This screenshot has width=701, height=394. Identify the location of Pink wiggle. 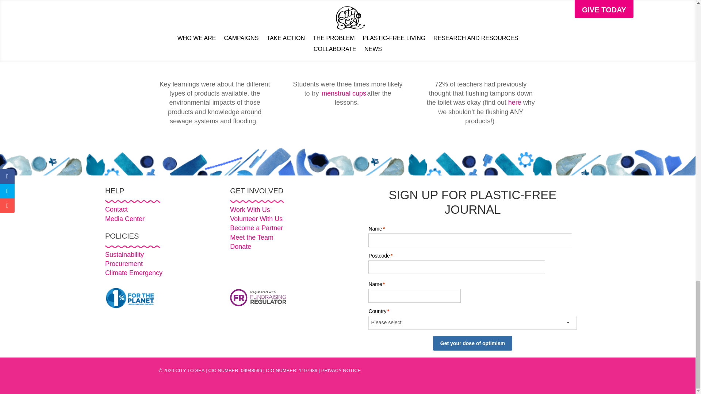
(133, 201).